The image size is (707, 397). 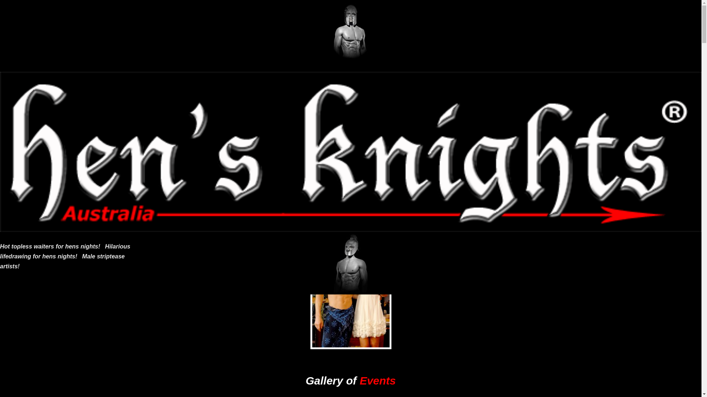 I want to click on sydney, so click(x=59, y=85).